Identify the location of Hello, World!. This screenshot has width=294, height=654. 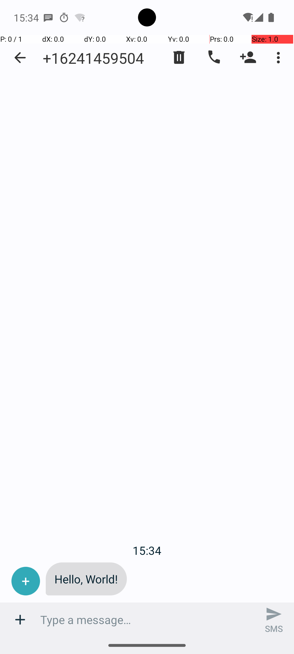
(86, 579).